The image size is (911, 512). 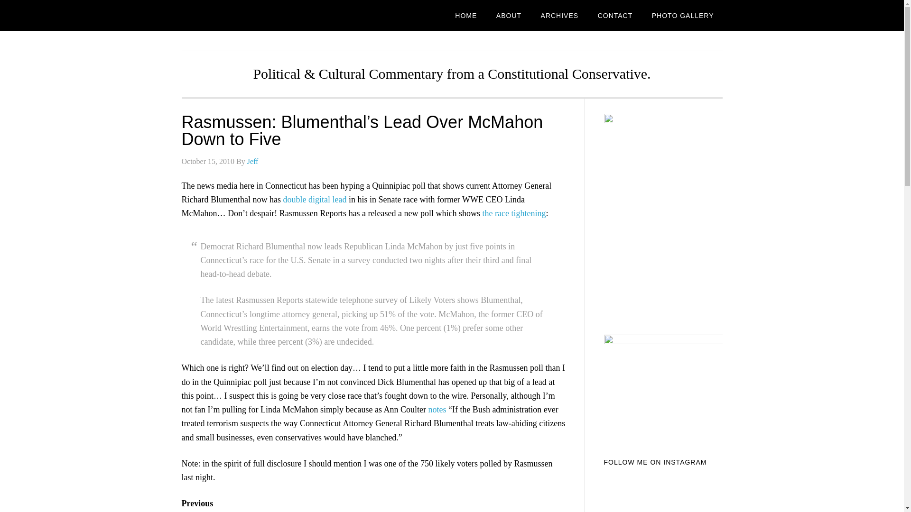 What do you see at coordinates (257, 15) in the screenshot?
I see `JEFFREY A. SETARO` at bounding box center [257, 15].